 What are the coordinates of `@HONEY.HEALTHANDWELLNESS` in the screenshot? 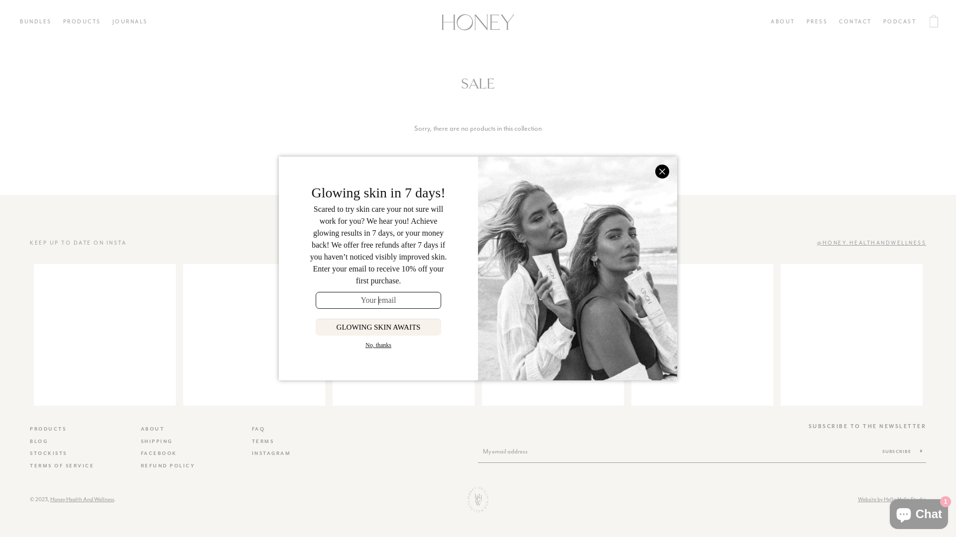 It's located at (702, 243).